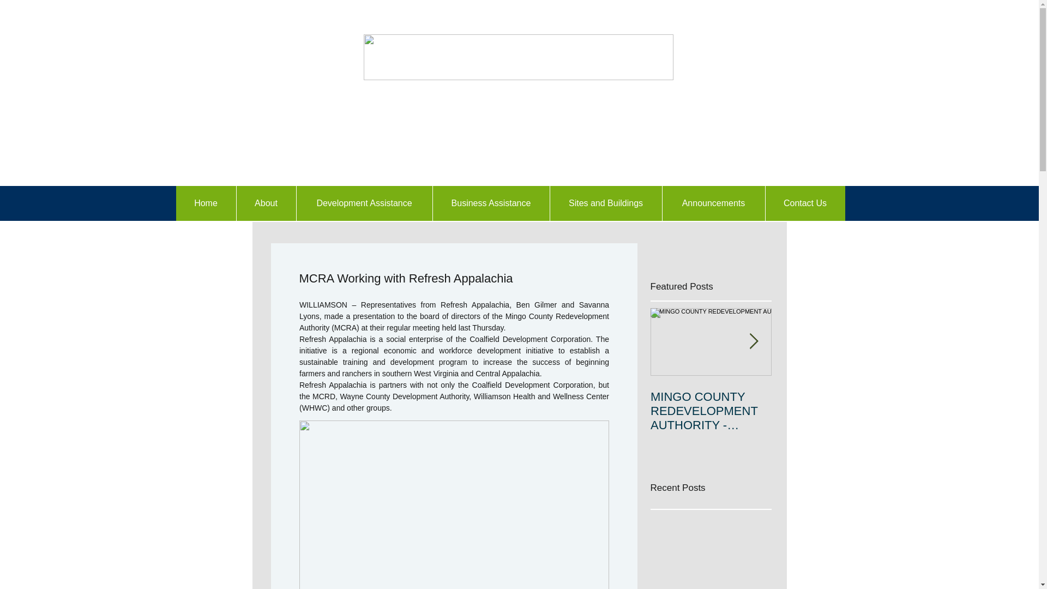 The image size is (1047, 589). I want to click on Business Assistance, so click(490, 203).